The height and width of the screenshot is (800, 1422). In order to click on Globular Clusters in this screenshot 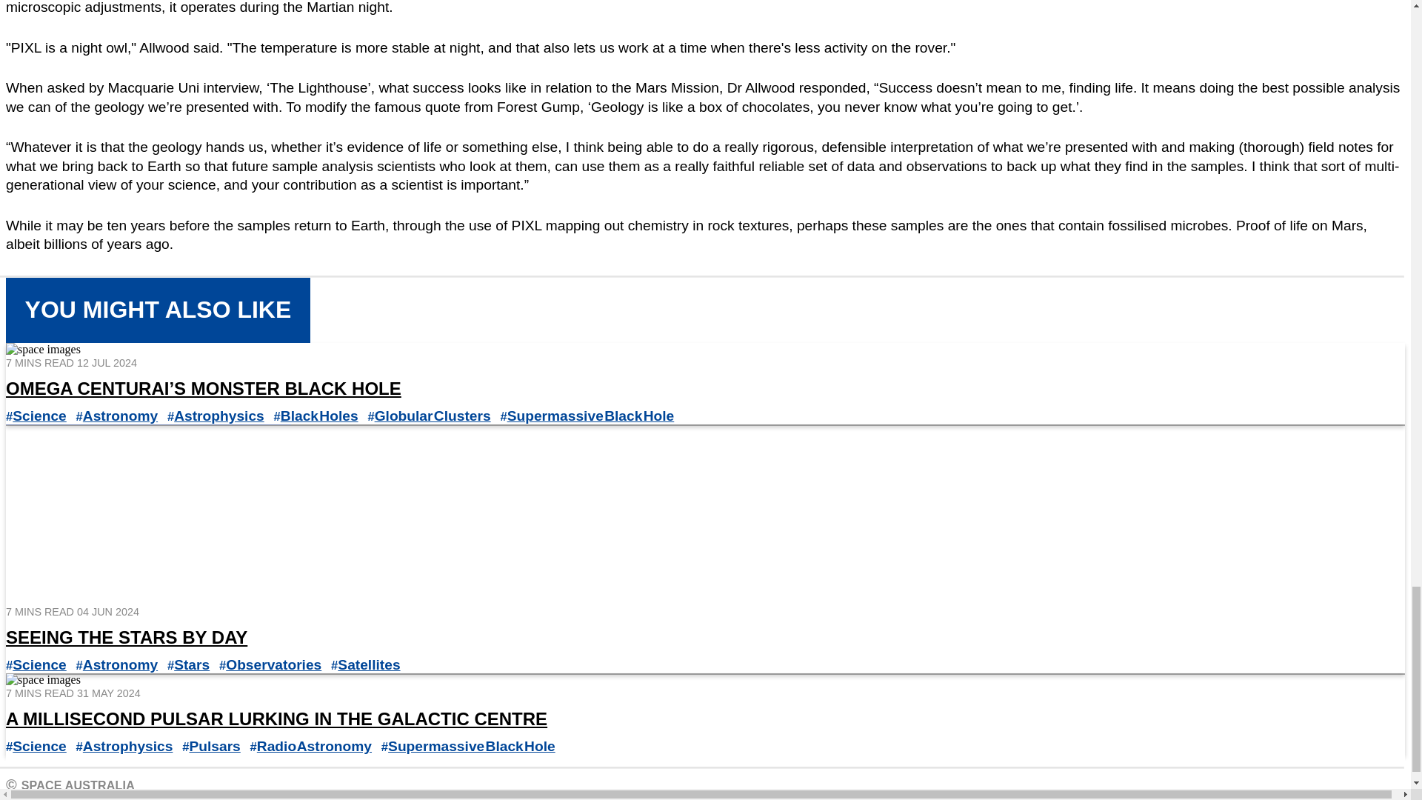, I will do `click(433, 416)`.